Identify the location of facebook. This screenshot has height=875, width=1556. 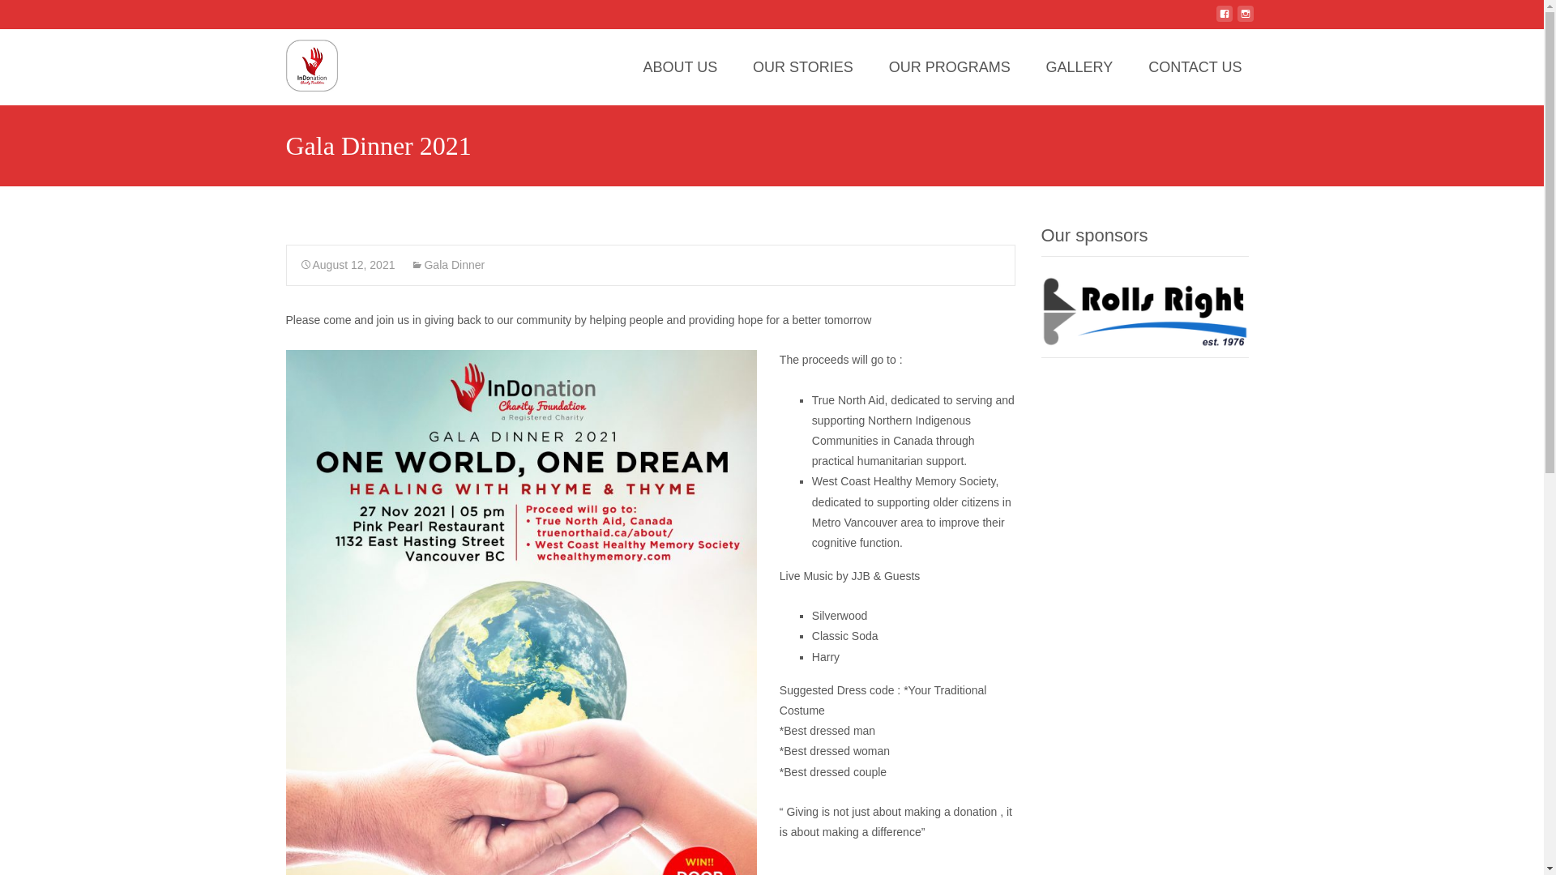
(1224, 20).